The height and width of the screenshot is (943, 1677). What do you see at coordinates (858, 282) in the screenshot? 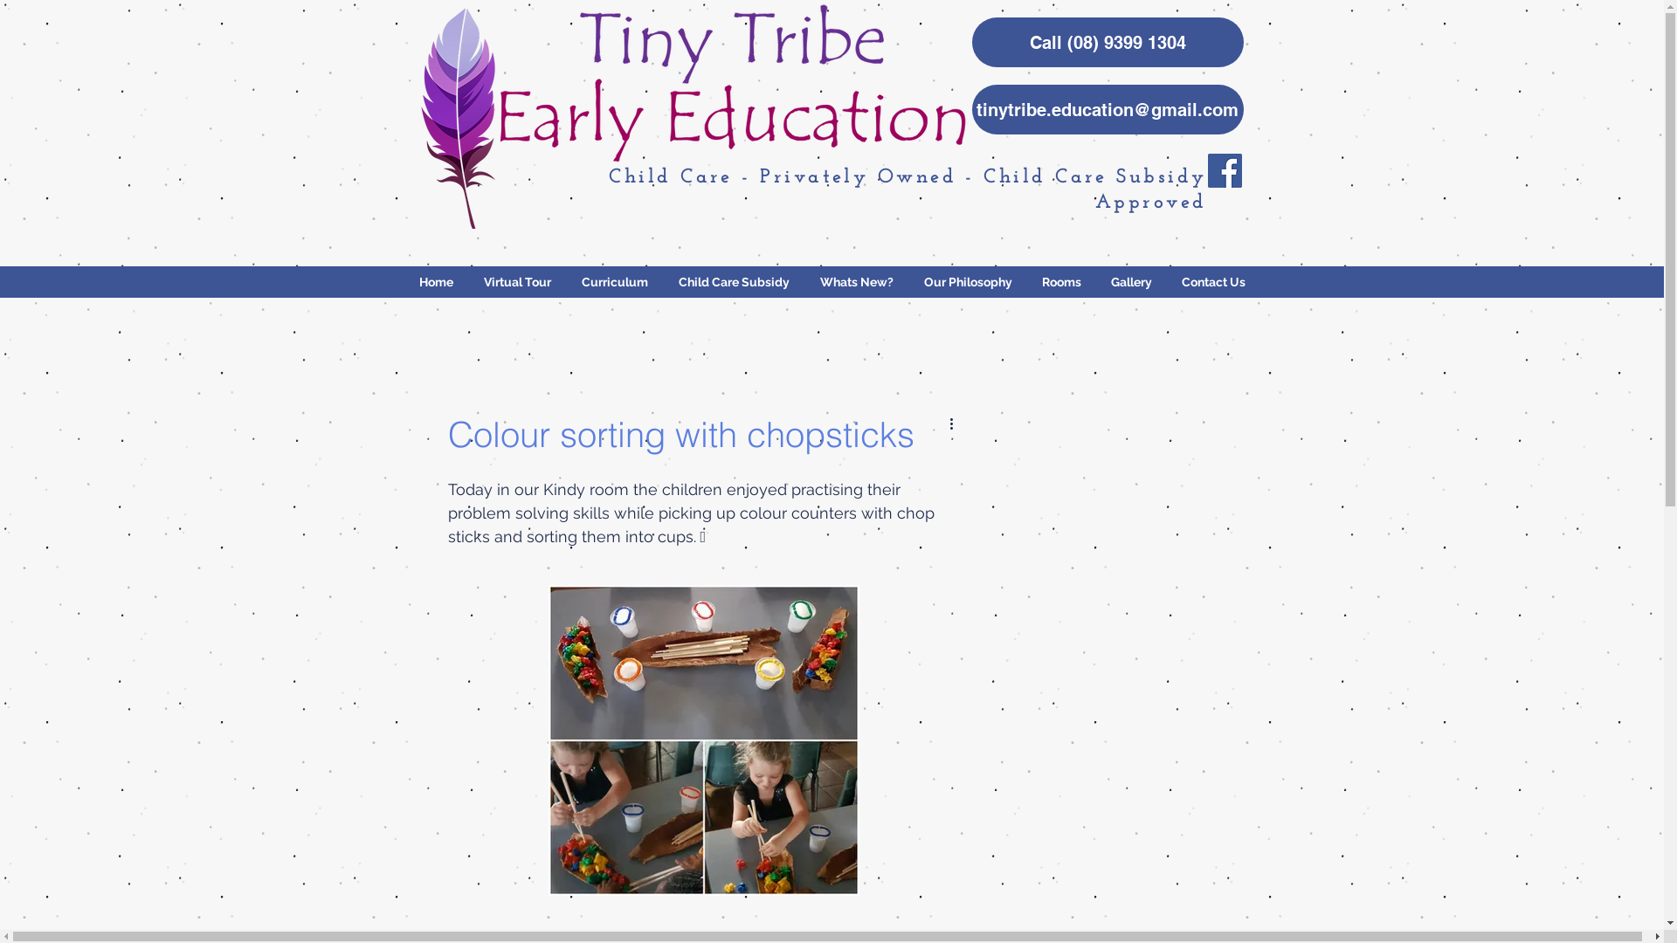
I see `Whats New?` at bounding box center [858, 282].